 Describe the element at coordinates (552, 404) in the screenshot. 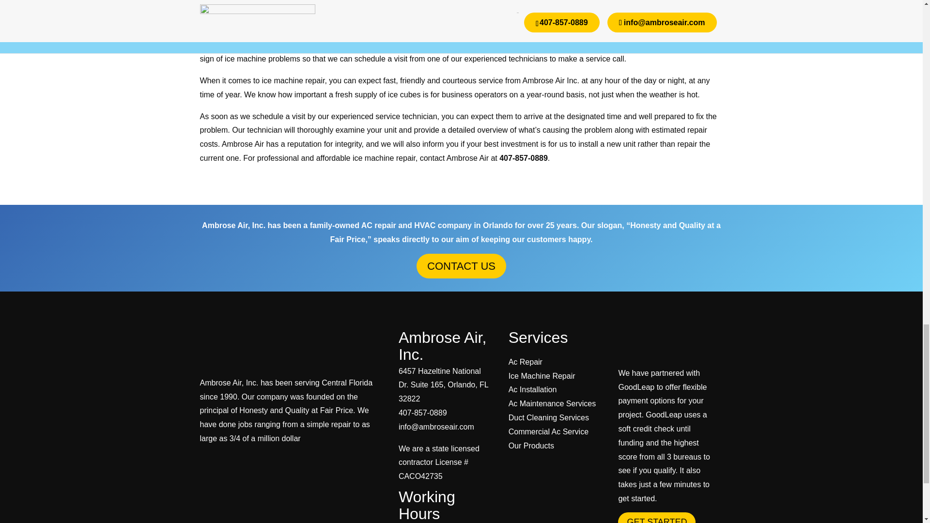

I see `Ac Maintenance Services` at that location.